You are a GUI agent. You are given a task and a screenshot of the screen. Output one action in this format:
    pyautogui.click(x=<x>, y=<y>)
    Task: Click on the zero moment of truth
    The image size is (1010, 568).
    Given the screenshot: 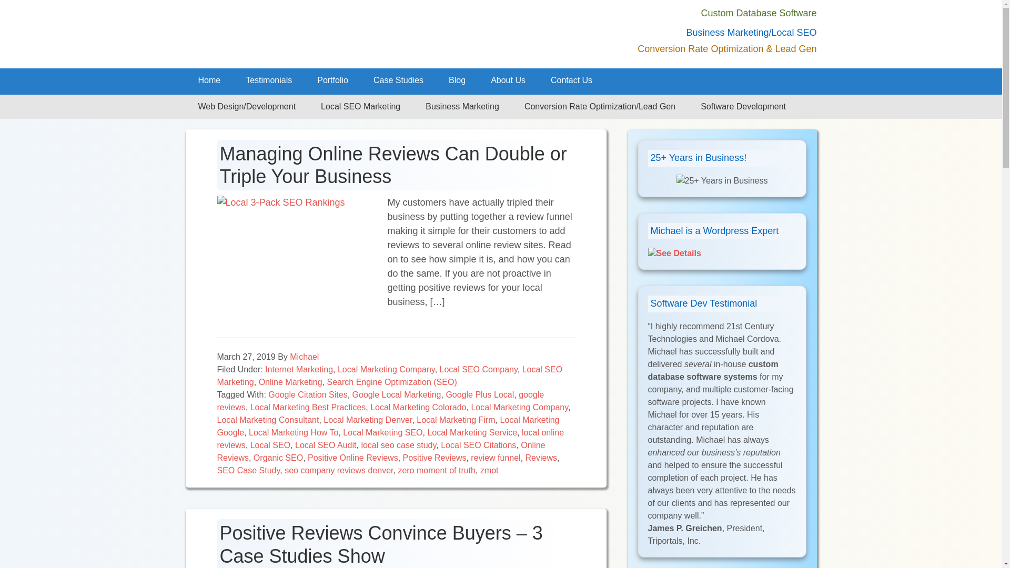 What is the action you would take?
    pyautogui.click(x=437, y=470)
    